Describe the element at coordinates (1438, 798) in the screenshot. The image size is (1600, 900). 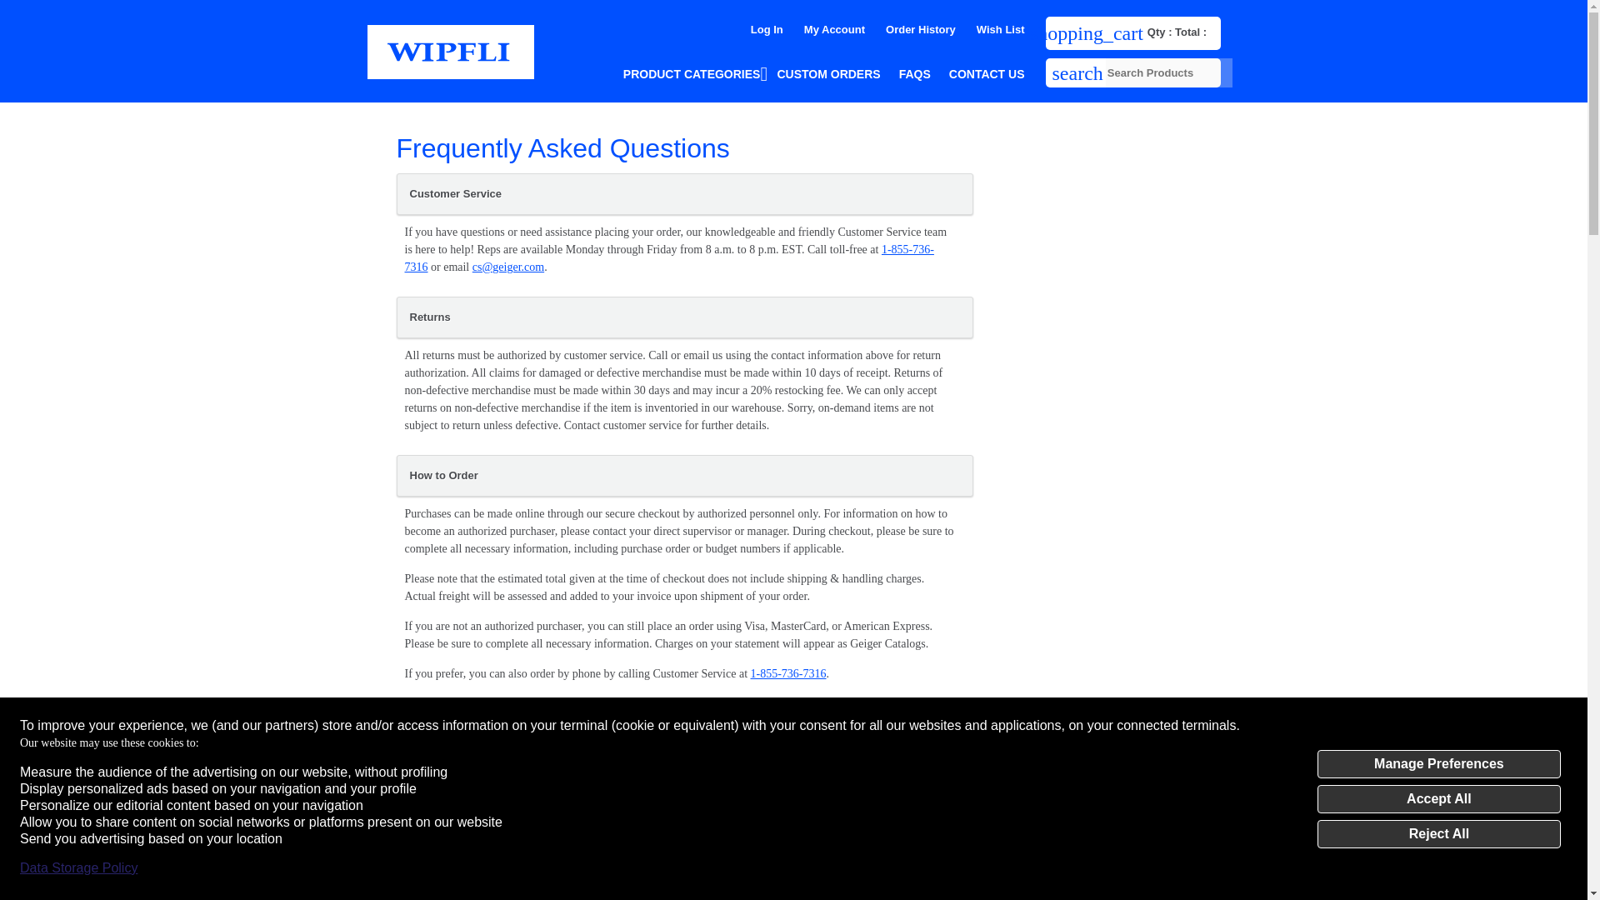
I see `Accept All` at that location.